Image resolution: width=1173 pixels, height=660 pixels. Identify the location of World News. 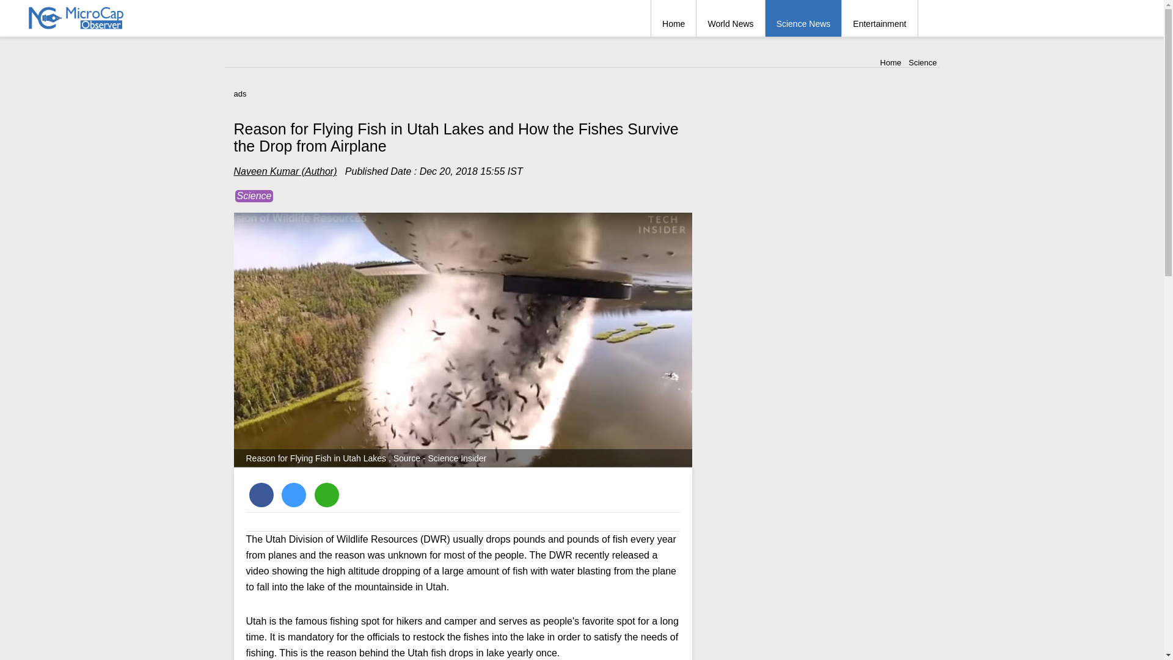
(731, 18).